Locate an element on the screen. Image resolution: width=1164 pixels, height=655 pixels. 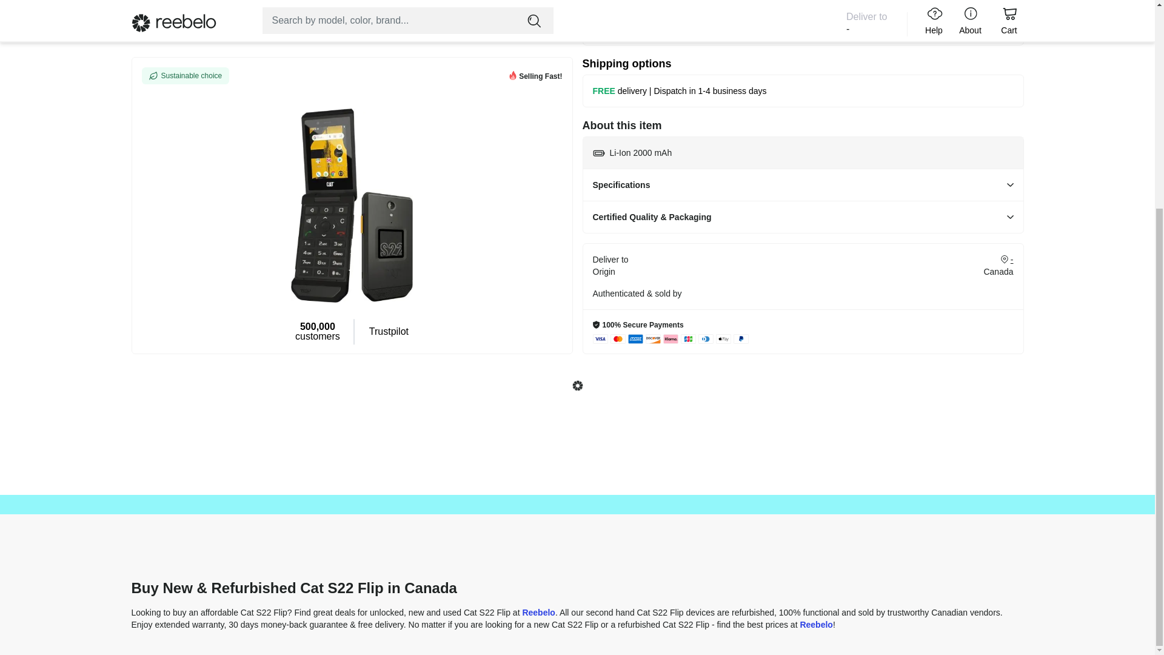
Specifications is located at coordinates (803, 184).